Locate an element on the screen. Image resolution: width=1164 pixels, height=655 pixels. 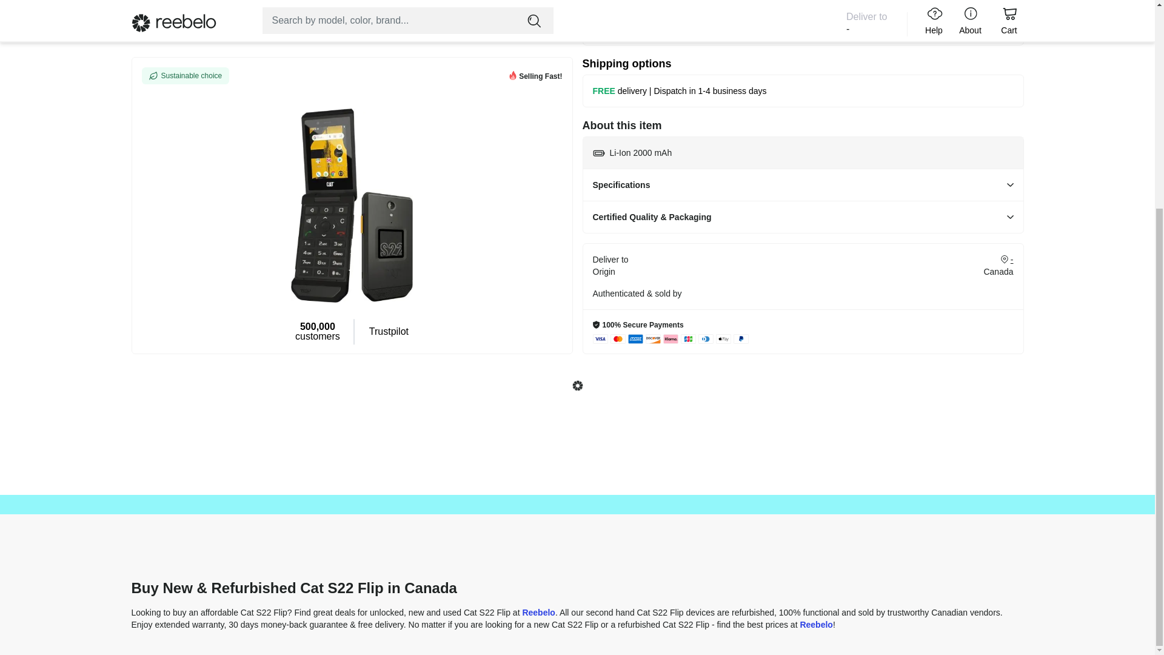
Specifications is located at coordinates (803, 184).